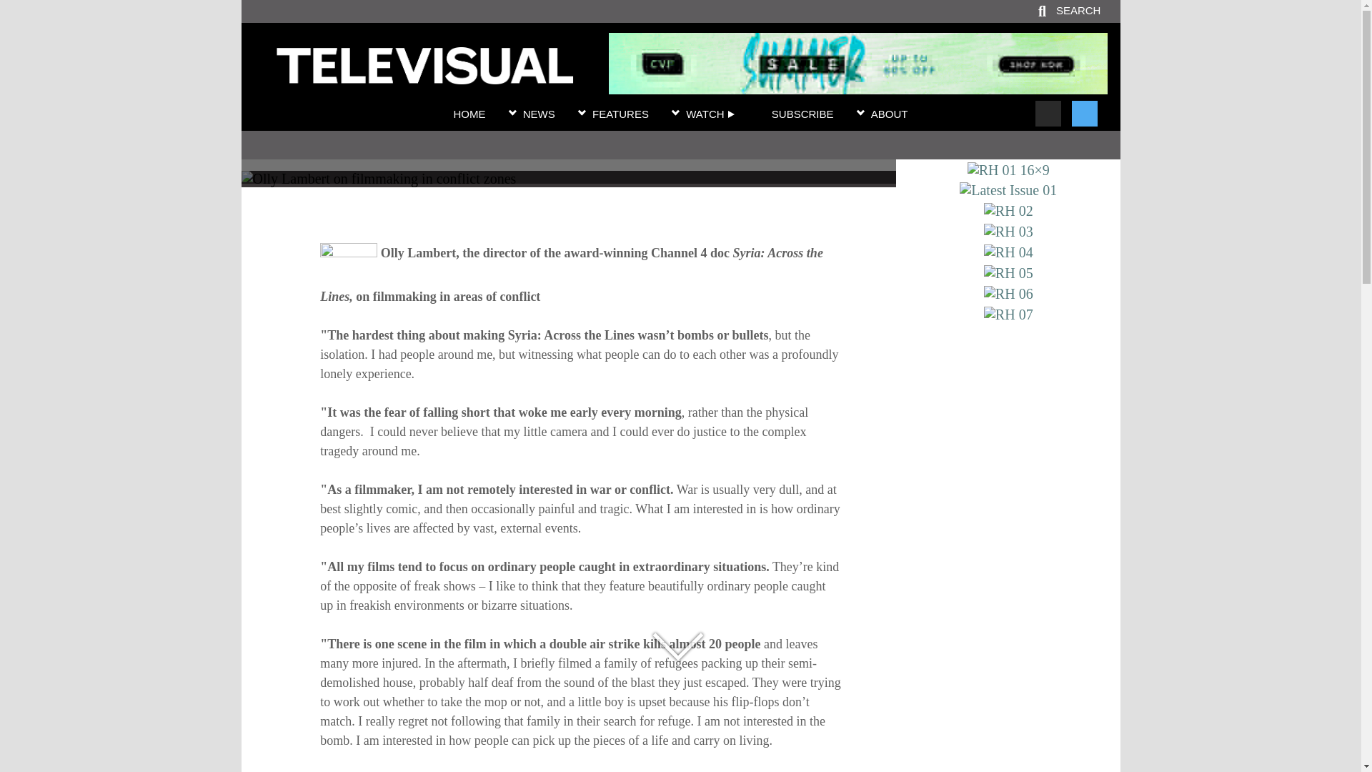 Image resolution: width=1372 pixels, height=772 pixels. What do you see at coordinates (469, 114) in the screenshot?
I see `HOME` at bounding box center [469, 114].